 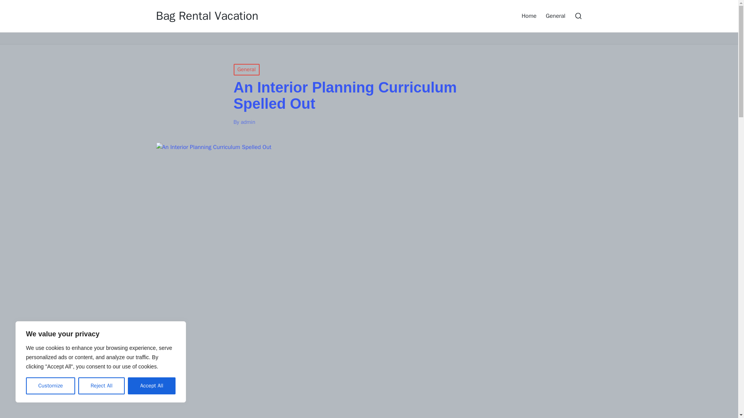 What do you see at coordinates (102, 386) in the screenshot?
I see `Reject All` at bounding box center [102, 386].